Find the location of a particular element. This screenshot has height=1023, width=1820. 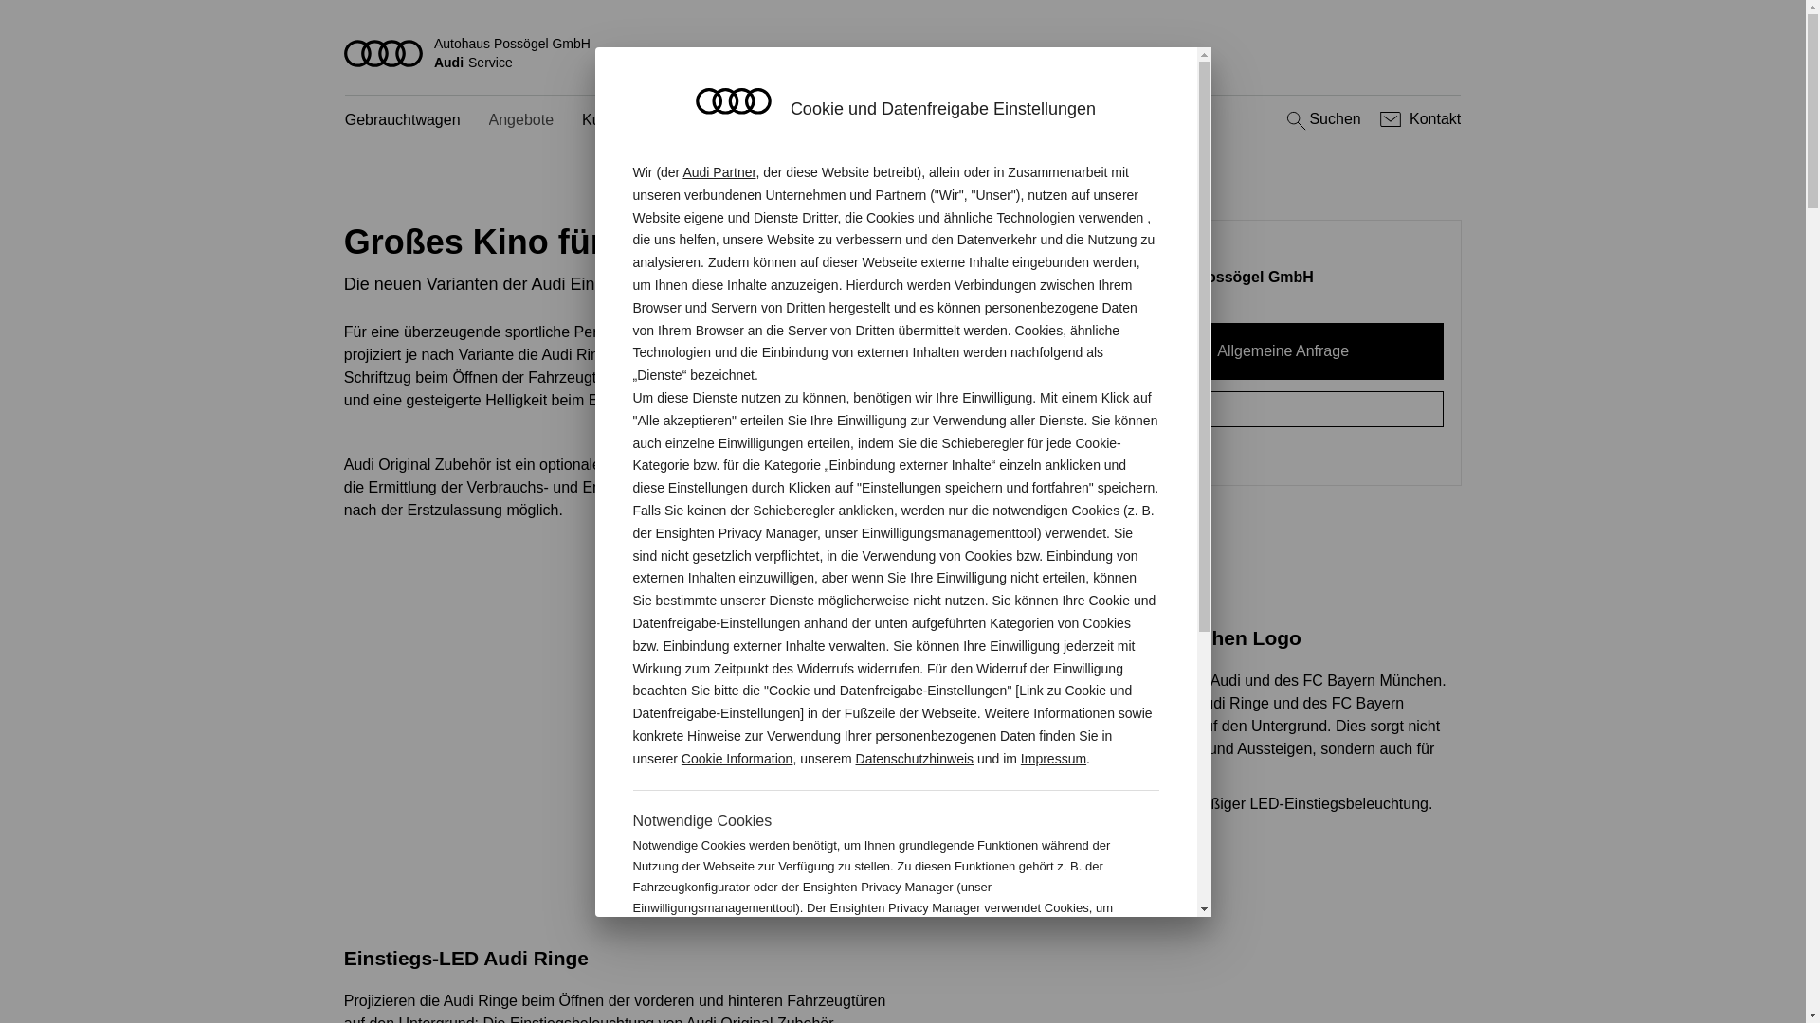

Cookie Information is located at coordinates (1060, 970).